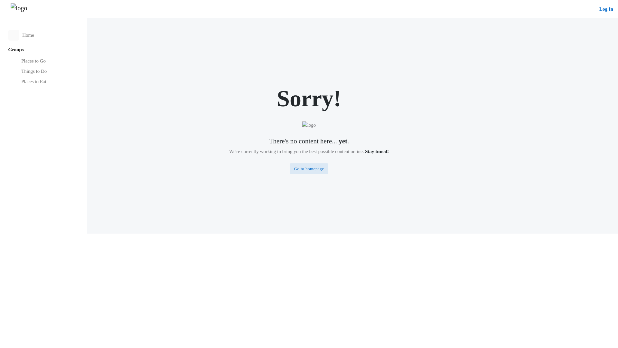  Describe the element at coordinates (44, 61) in the screenshot. I see `Places to Go` at that location.